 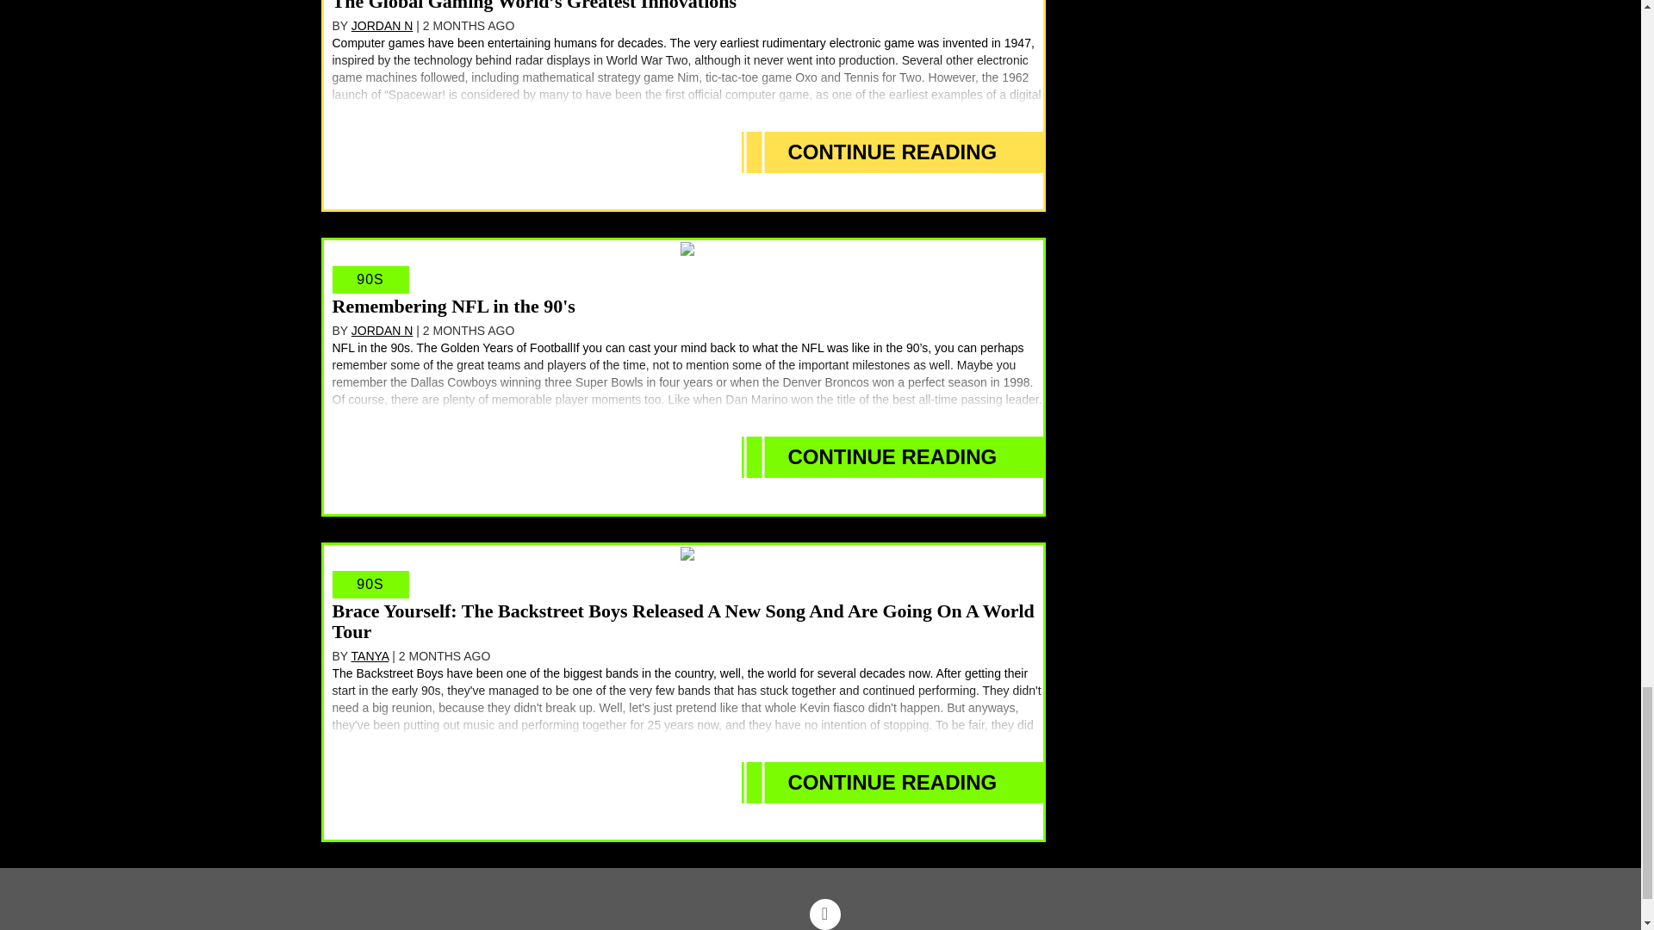 What do you see at coordinates (382, 331) in the screenshot?
I see `Jordan N's Profile` at bounding box center [382, 331].